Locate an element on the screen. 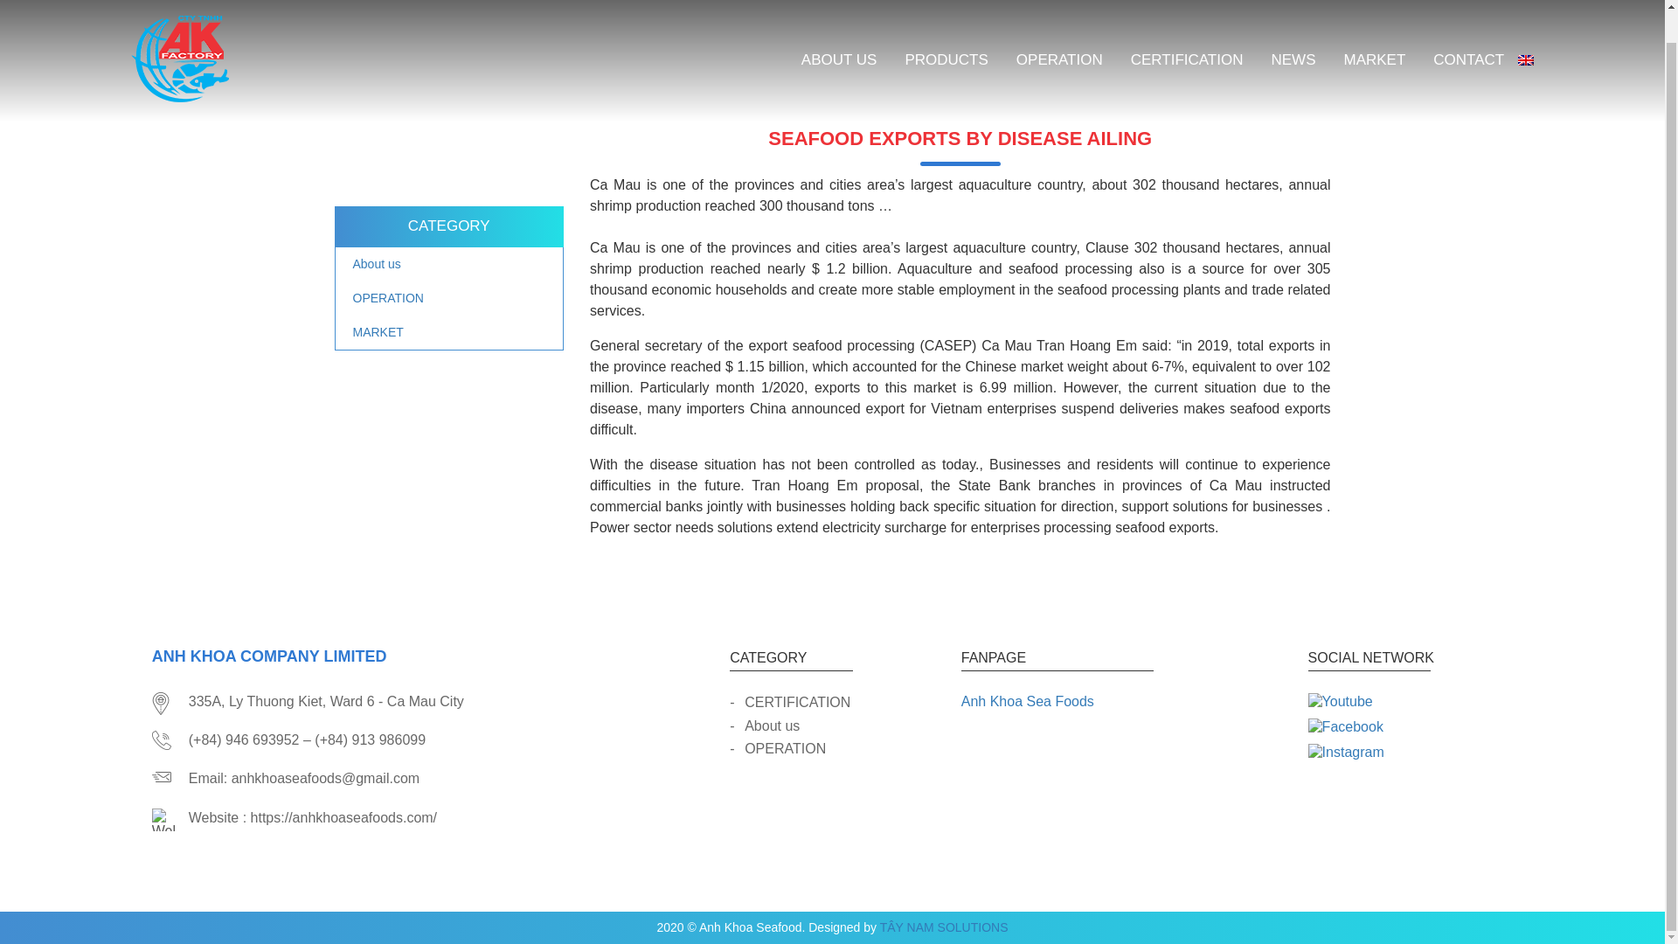 The height and width of the screenshot is (944, 1678). About us is located at coordinates (839, 748).